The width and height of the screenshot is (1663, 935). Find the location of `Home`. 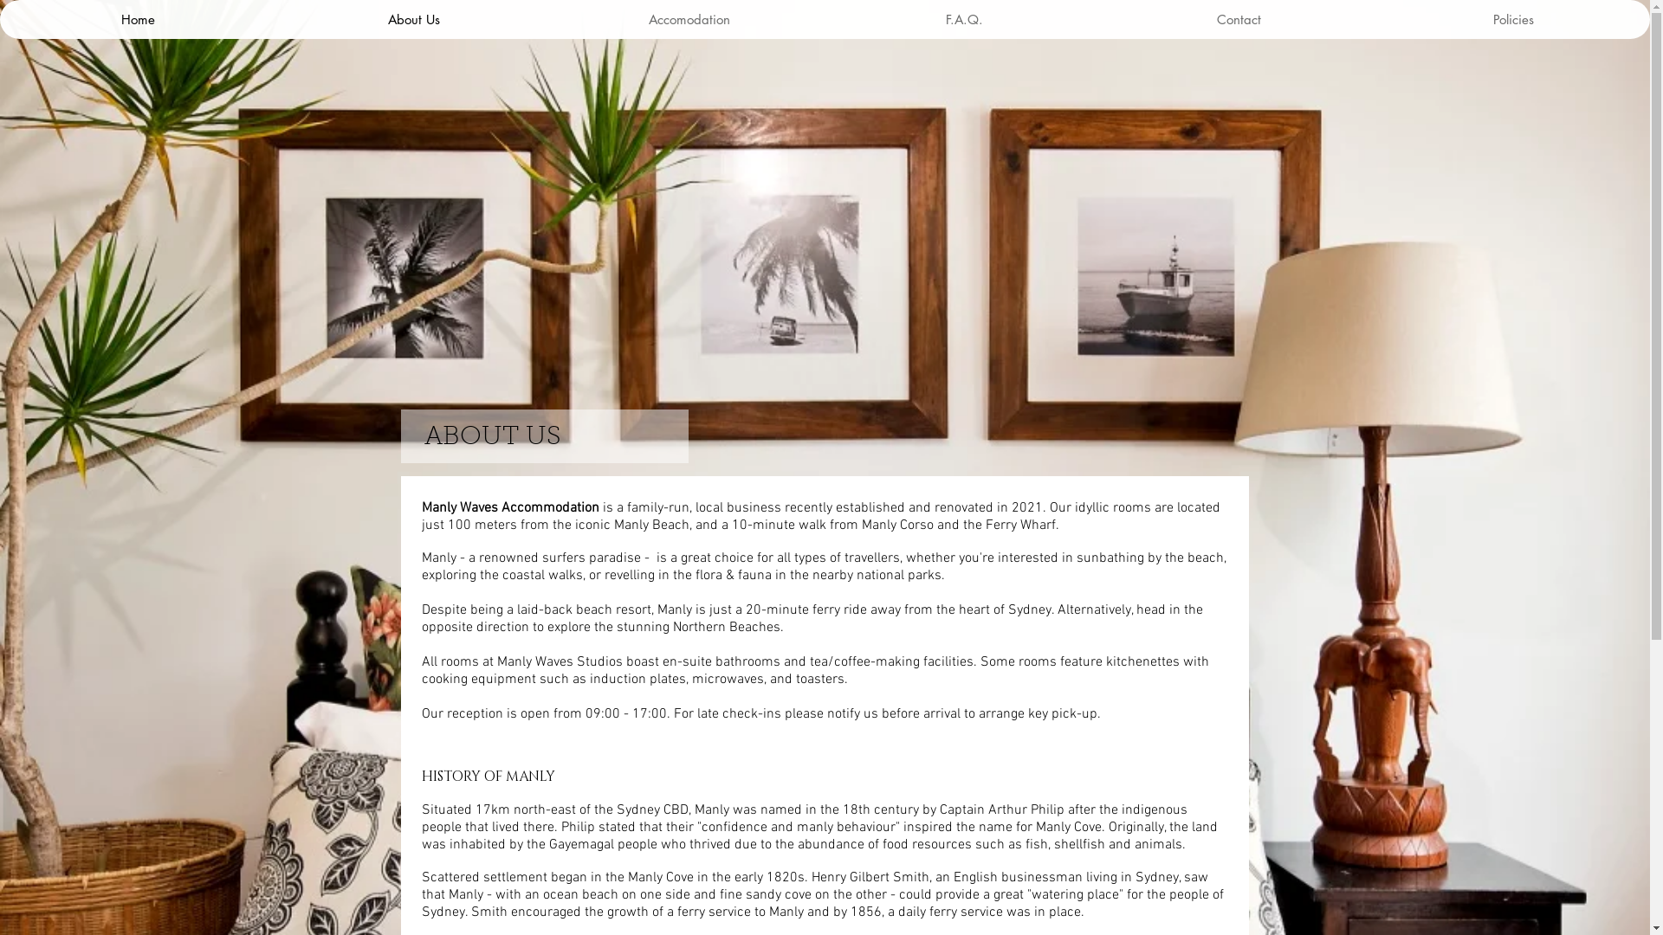

Home is located at coordinates (138, 19).